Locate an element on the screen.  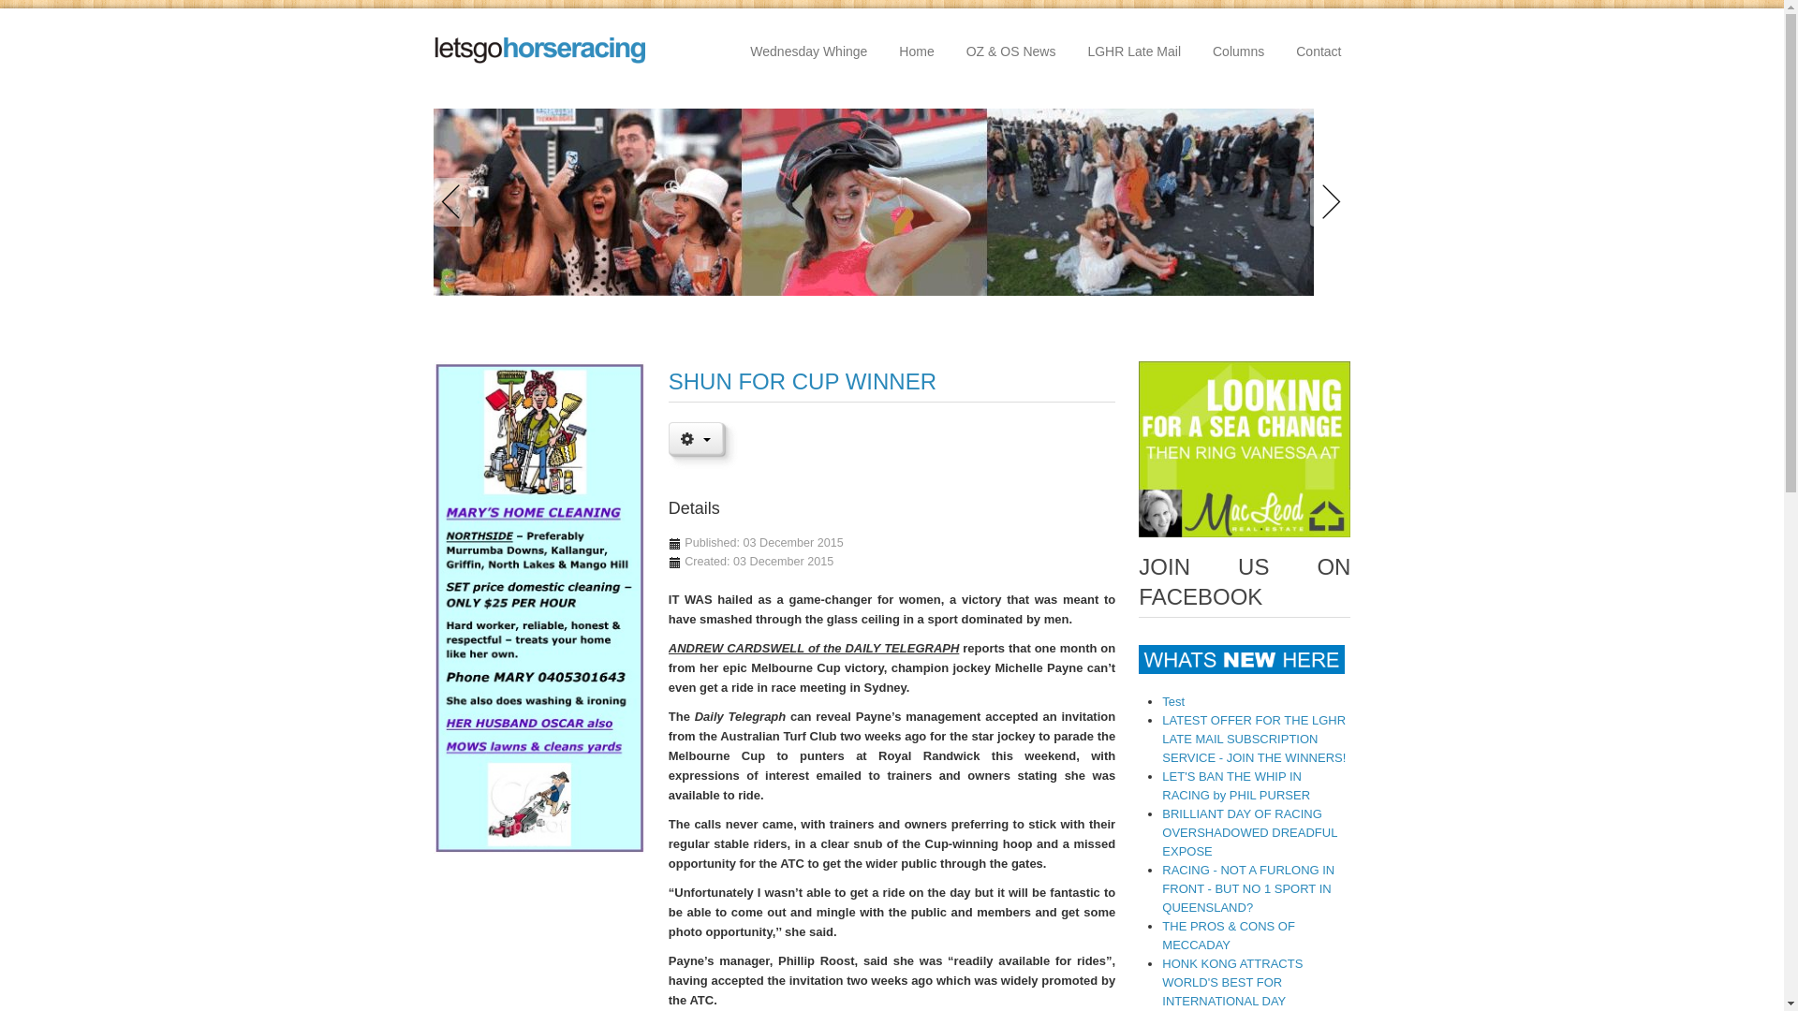
Mcleod is located at coordinates (1245, 449).